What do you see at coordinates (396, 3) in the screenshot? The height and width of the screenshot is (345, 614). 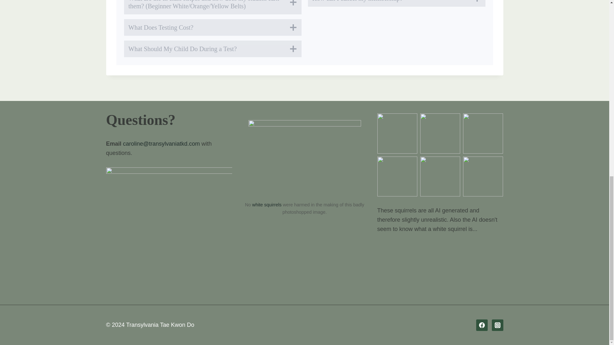 I see `How can I cancel my membership?` at bounding box center [396, 3].